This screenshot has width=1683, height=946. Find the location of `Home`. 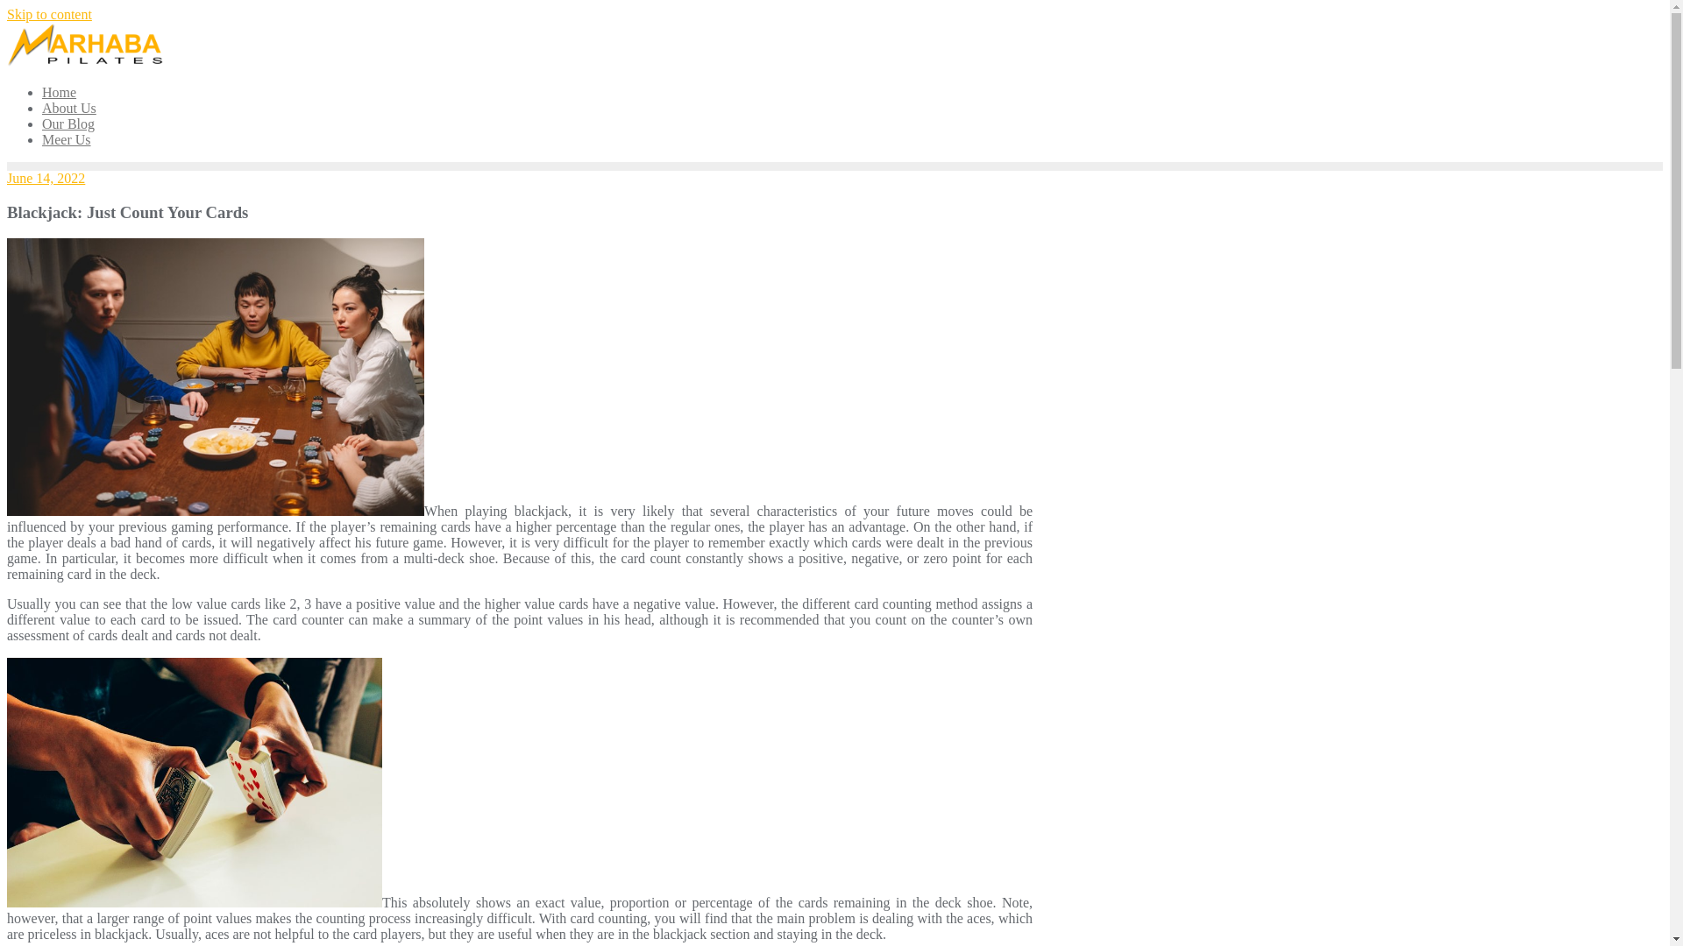

Home is located at coordinates (59, 93).